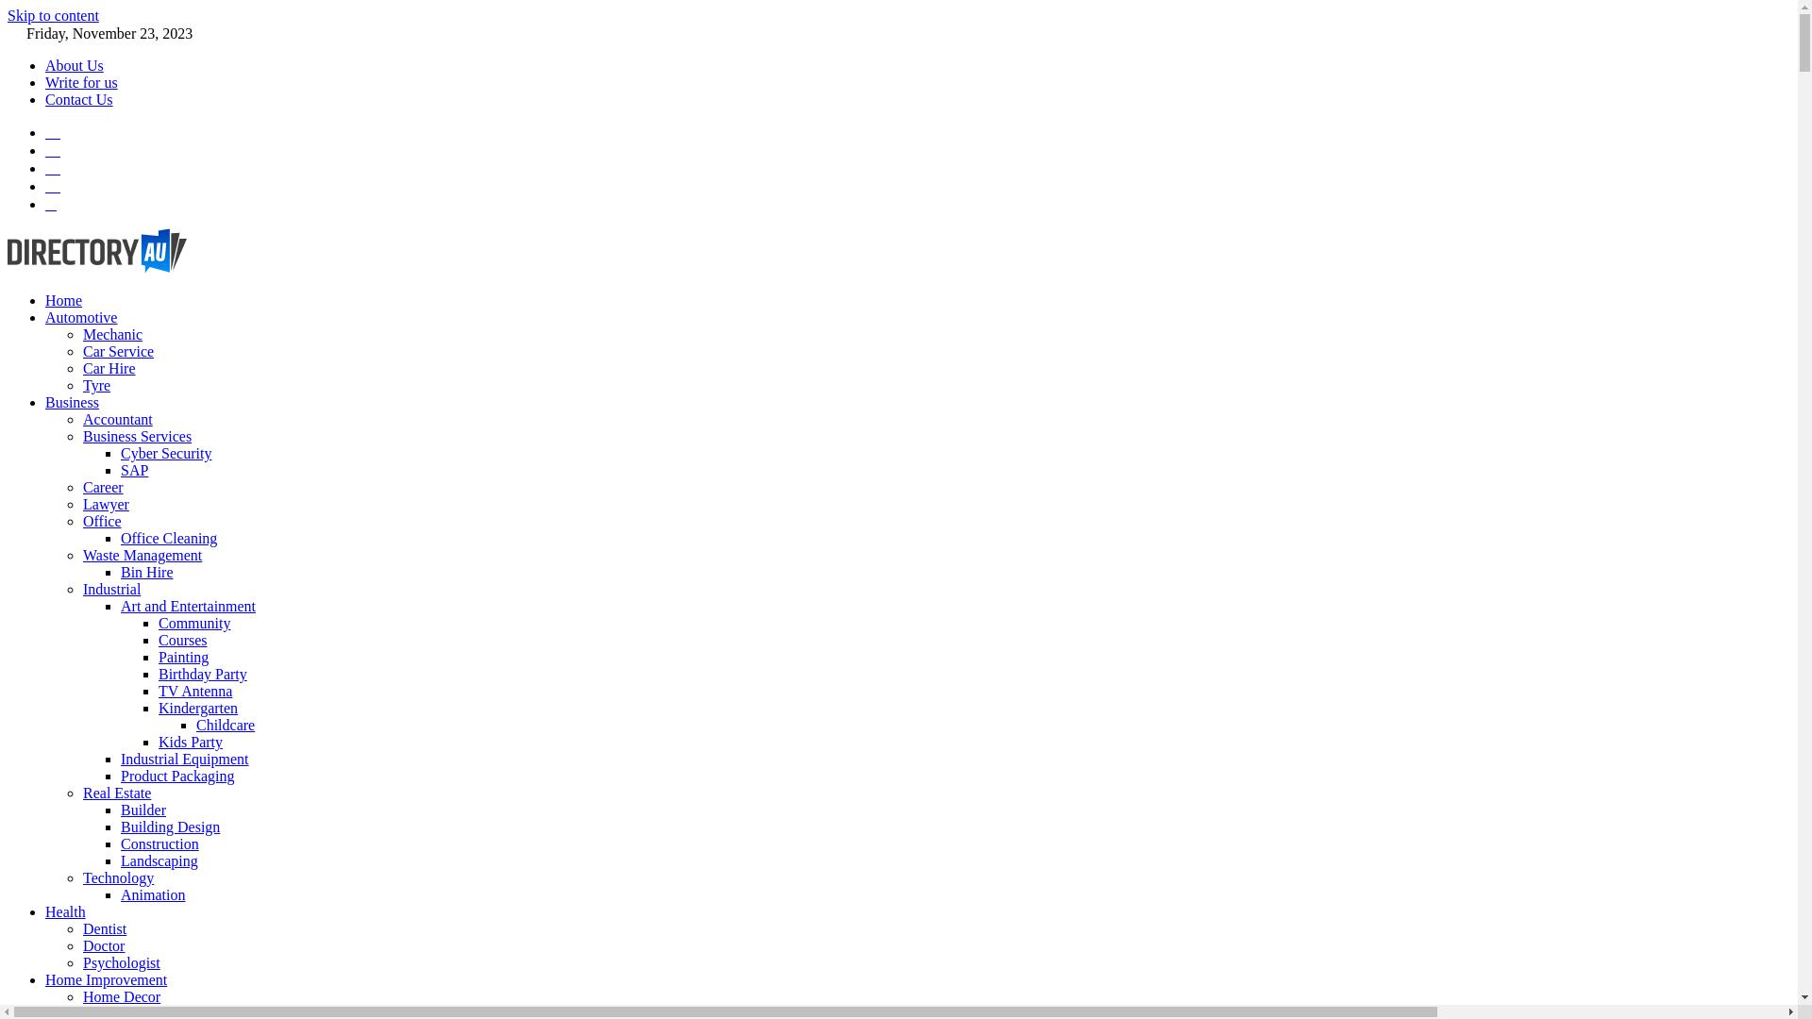 The image size is (1812, 1019). I want to click on Art and Entertainment, so click(189, 606).